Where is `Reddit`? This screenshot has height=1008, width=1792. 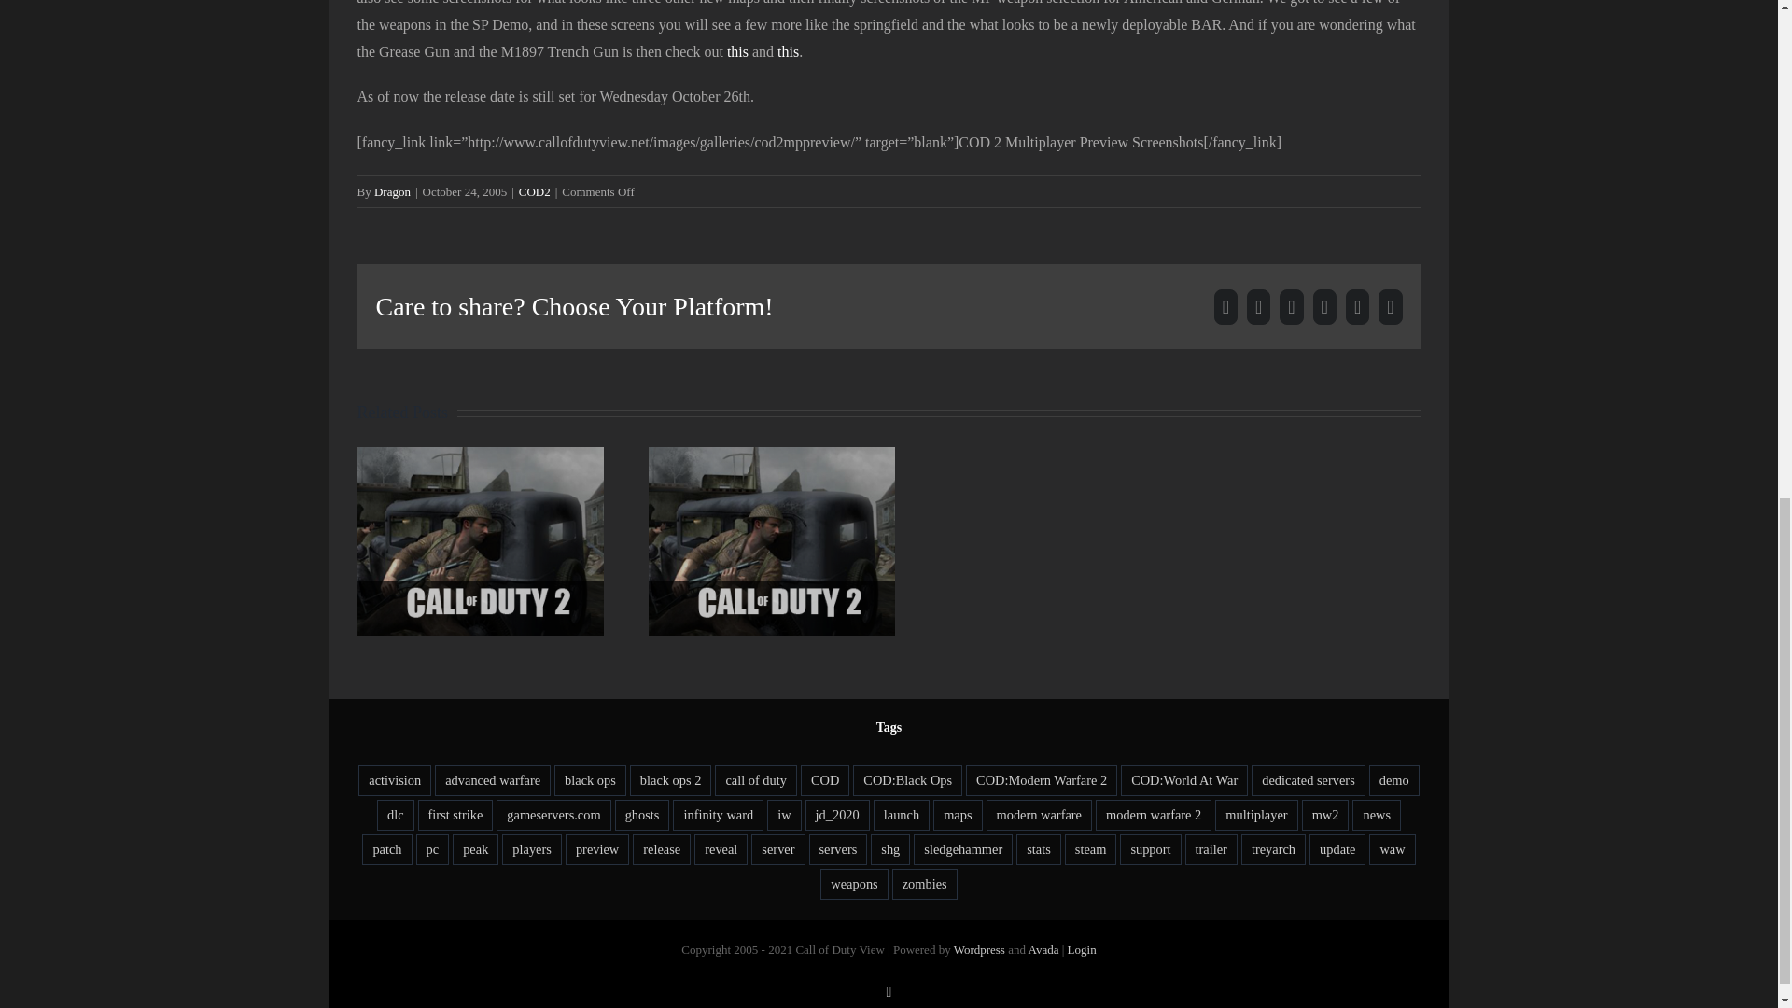 Reddit is located at coordinates (1290, 306).